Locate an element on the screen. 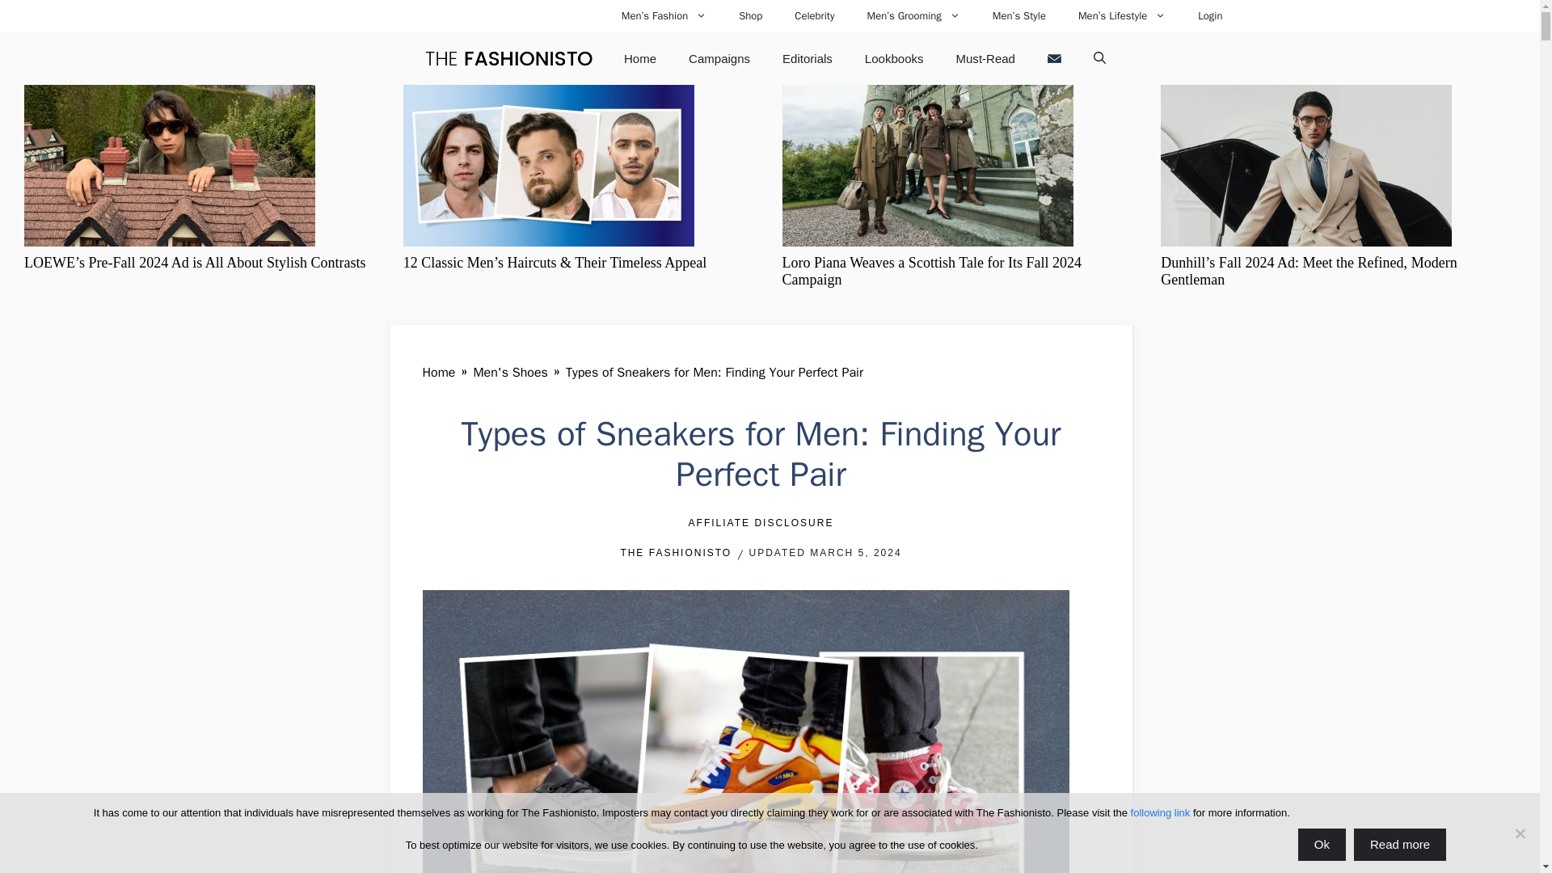 The width and height of the screenshot is (1552, 873). Lookbooks is located at coordinates (894, 58).